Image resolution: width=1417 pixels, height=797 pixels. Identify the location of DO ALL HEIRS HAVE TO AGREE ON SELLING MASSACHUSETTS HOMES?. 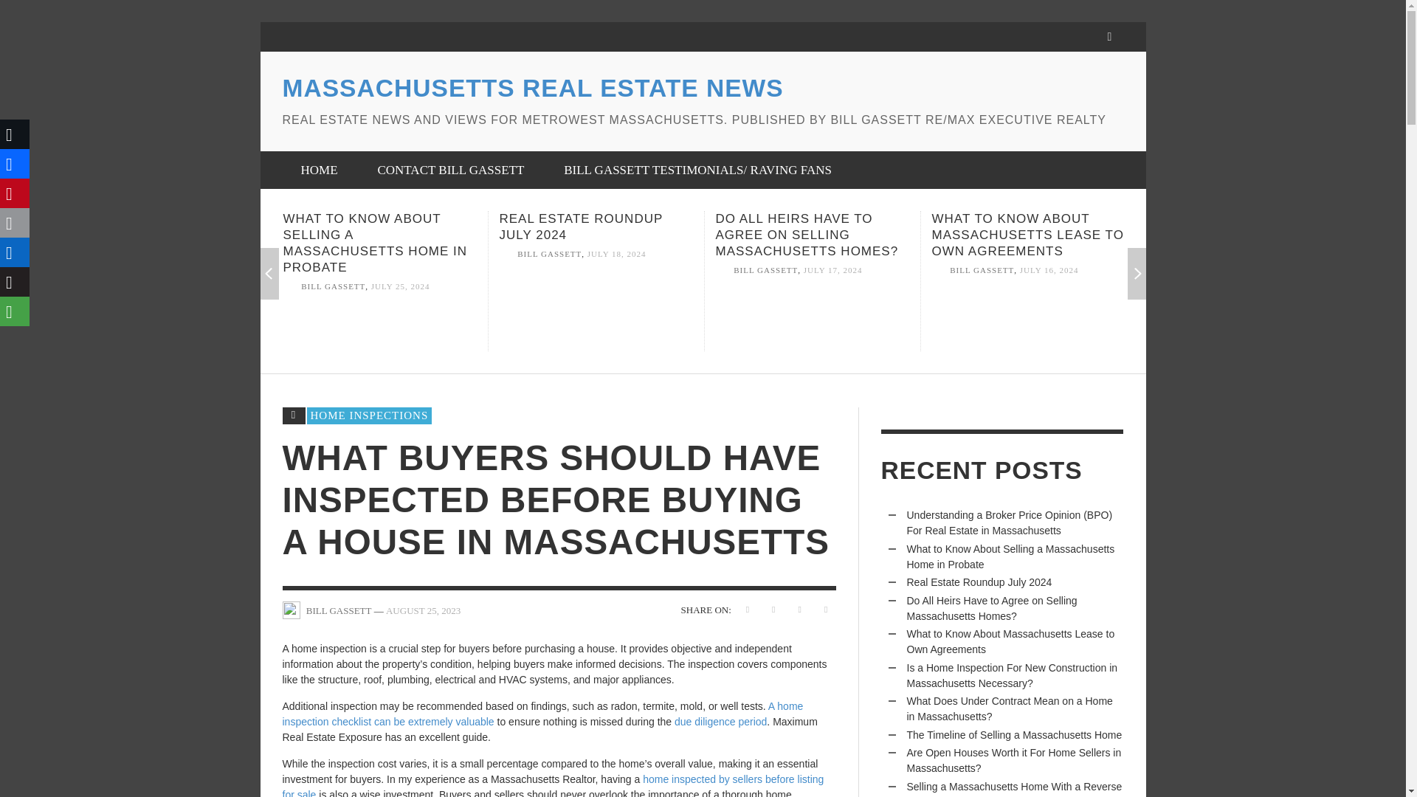
(807, 235).